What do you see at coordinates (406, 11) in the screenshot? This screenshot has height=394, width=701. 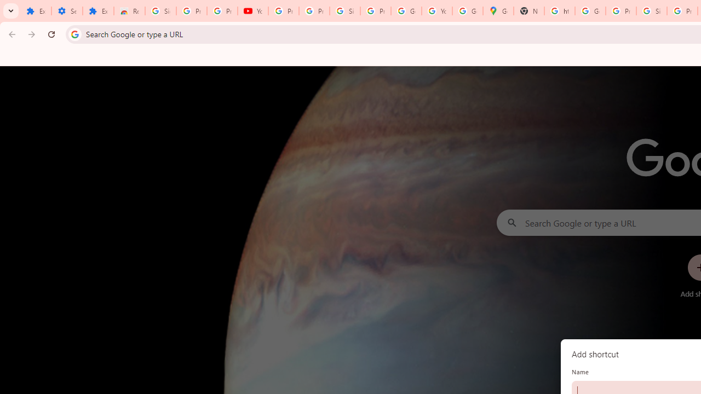 I see `Google Account` at bounding box center [406, 11].